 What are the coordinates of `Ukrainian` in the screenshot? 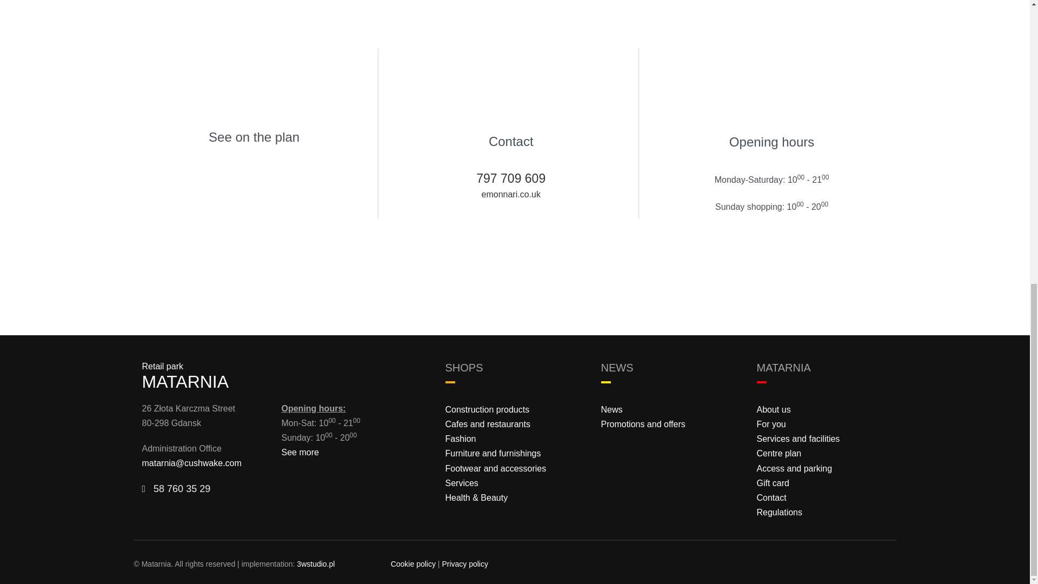 It's located at (880, 566).